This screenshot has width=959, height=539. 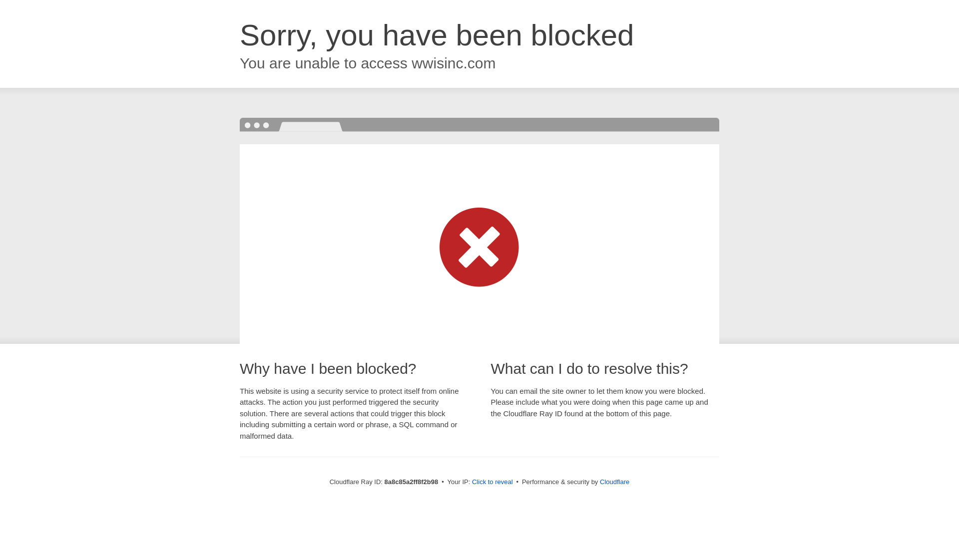 What do you see at coordinates (614, 482) in the screenshot?
I see `Cloudflare` at bounding box center [614, 482].